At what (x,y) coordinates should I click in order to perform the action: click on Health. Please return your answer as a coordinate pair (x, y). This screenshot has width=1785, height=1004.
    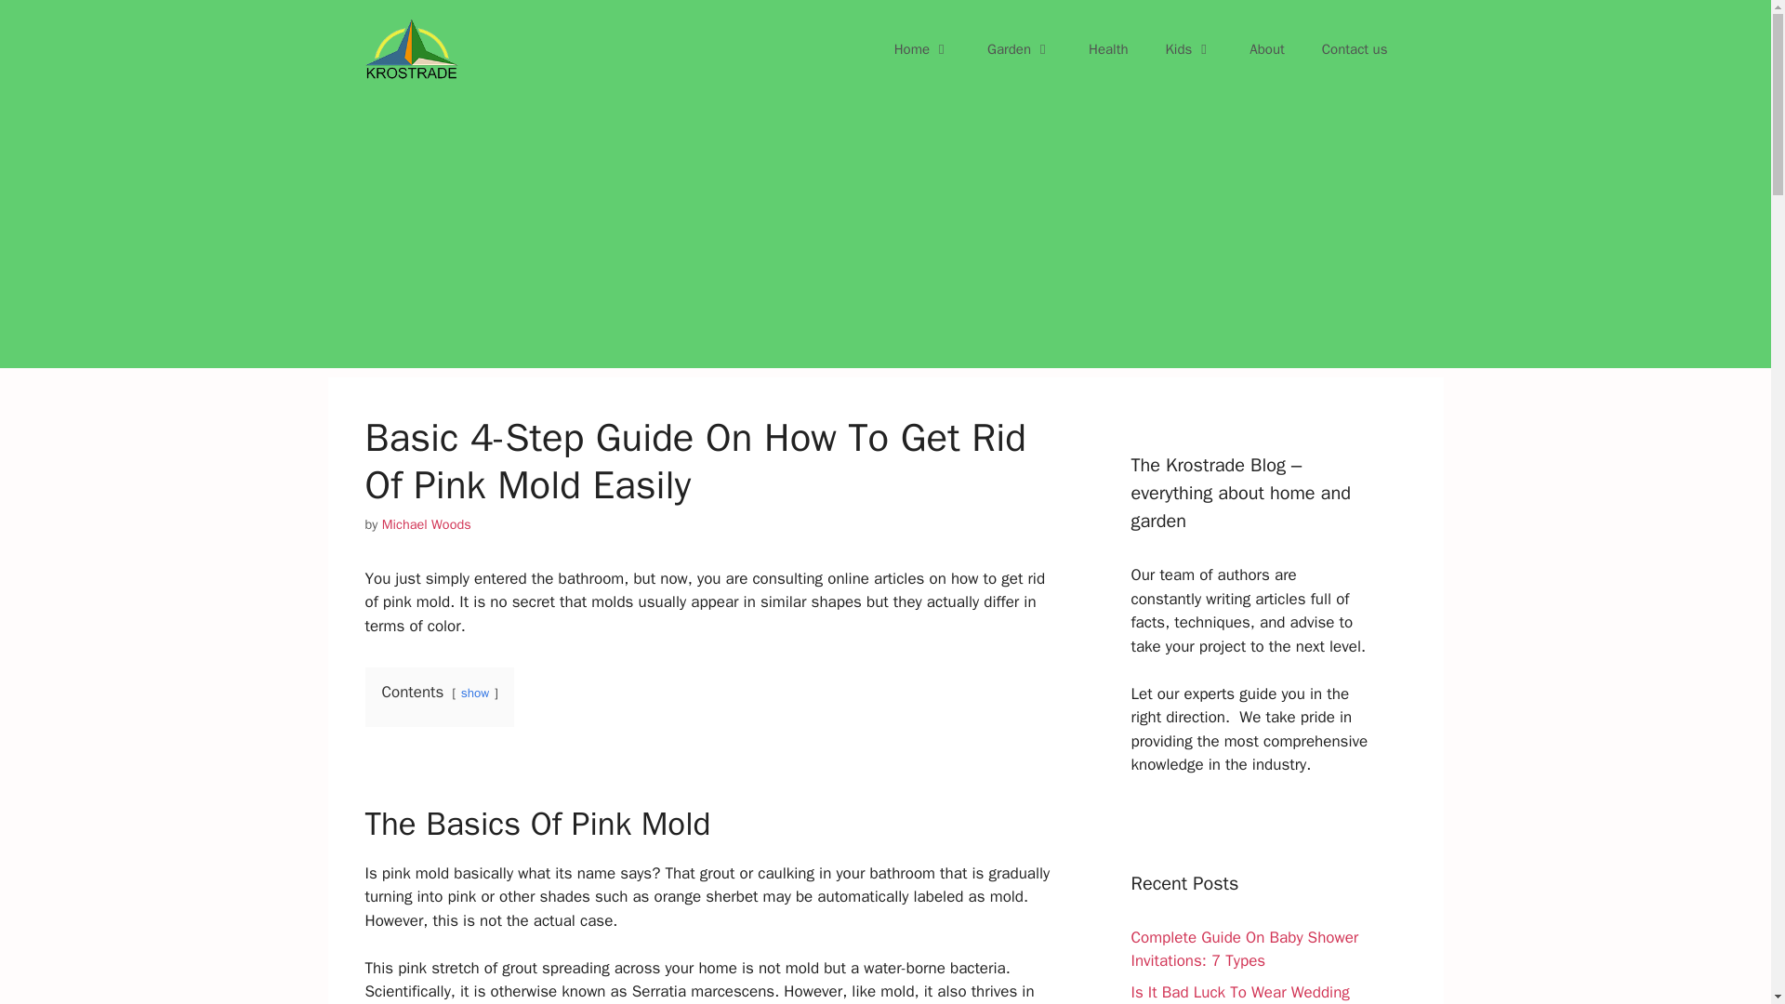
    Looking at the image, I should click on (1108, 48).